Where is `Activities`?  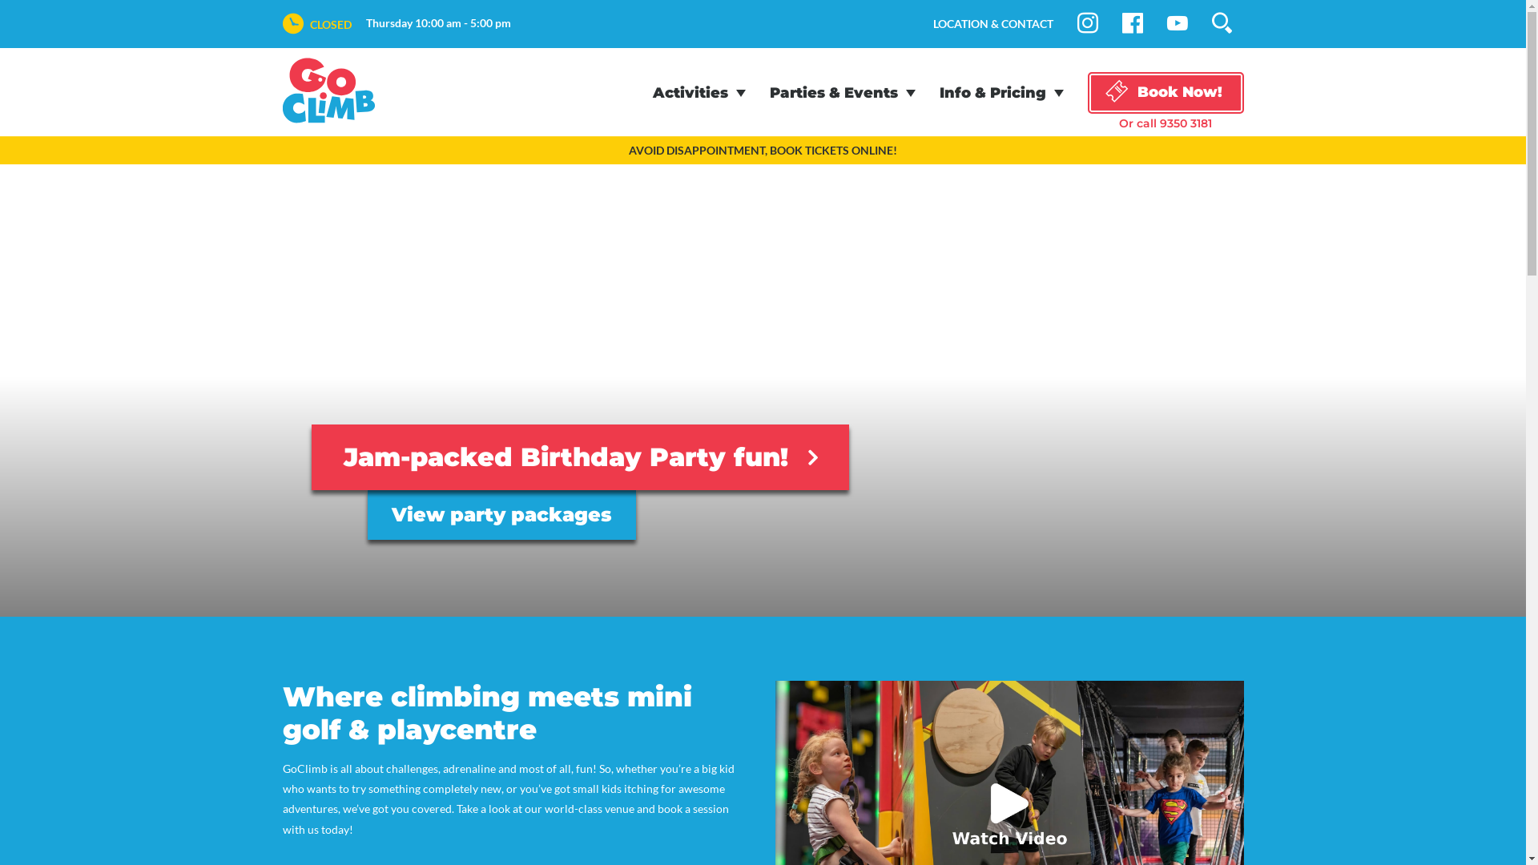
Activities is located at coordinates (699, 95).